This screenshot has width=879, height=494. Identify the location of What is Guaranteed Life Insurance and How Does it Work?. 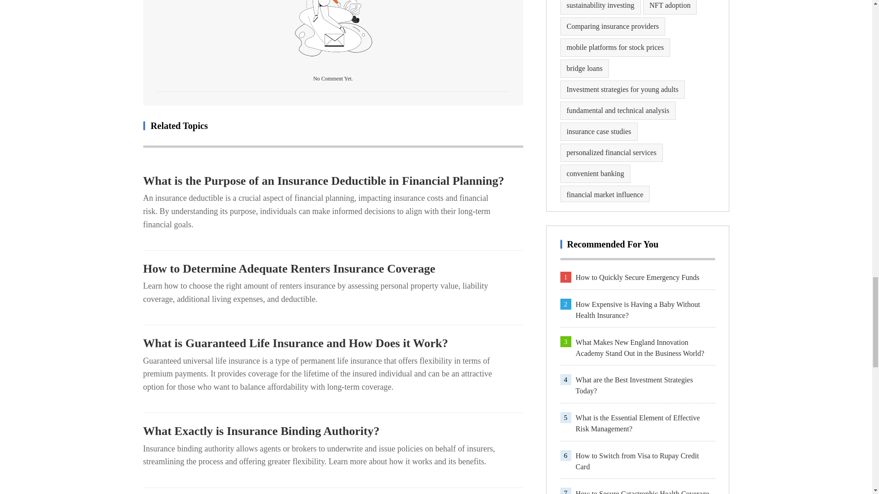
(332, 343).